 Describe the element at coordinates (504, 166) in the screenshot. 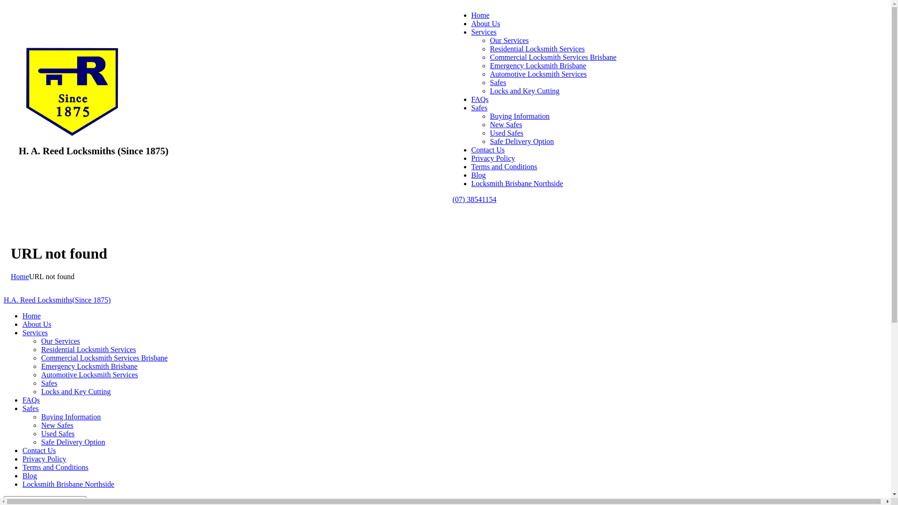

I see `Terms and Conditions` at that location.